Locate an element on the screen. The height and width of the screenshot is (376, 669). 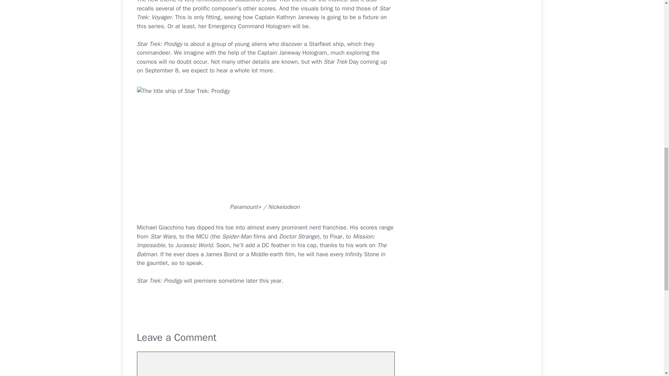
Star Trek Day is located at coordinates (341, 62).